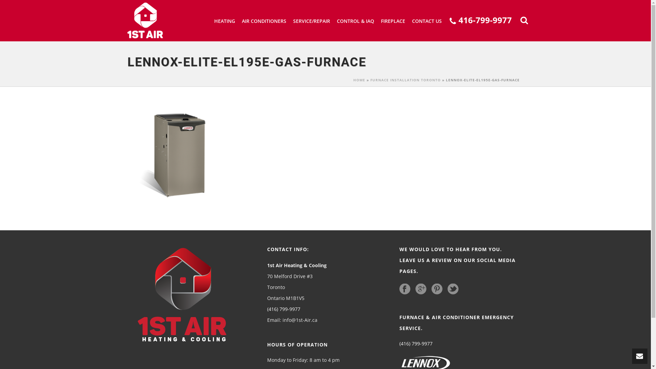 Image resolution: width=656 pixels, height=369 pixels. What do you see at coordinates (355, 21) in the screenshot?
I see `CONTROL & IAQ` at bounding box center [355, 21].